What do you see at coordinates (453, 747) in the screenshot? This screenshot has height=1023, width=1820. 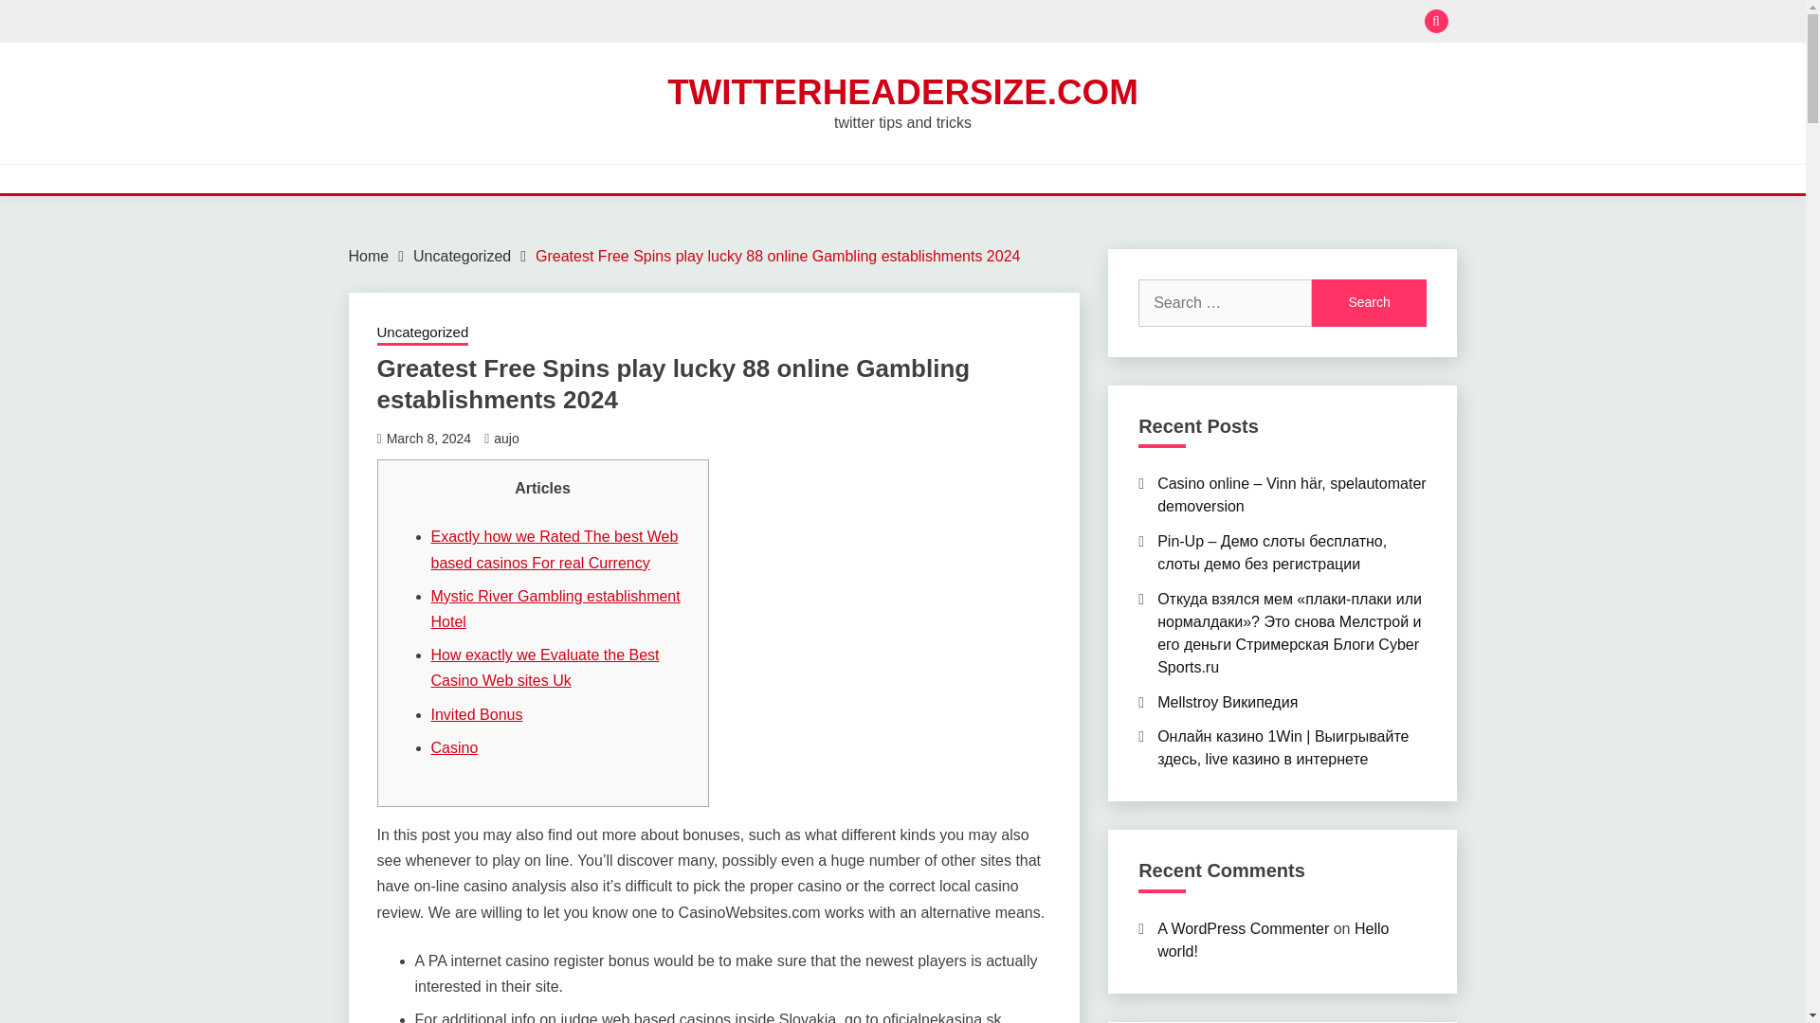 I see `Casino` at bounding box center [453, 747].